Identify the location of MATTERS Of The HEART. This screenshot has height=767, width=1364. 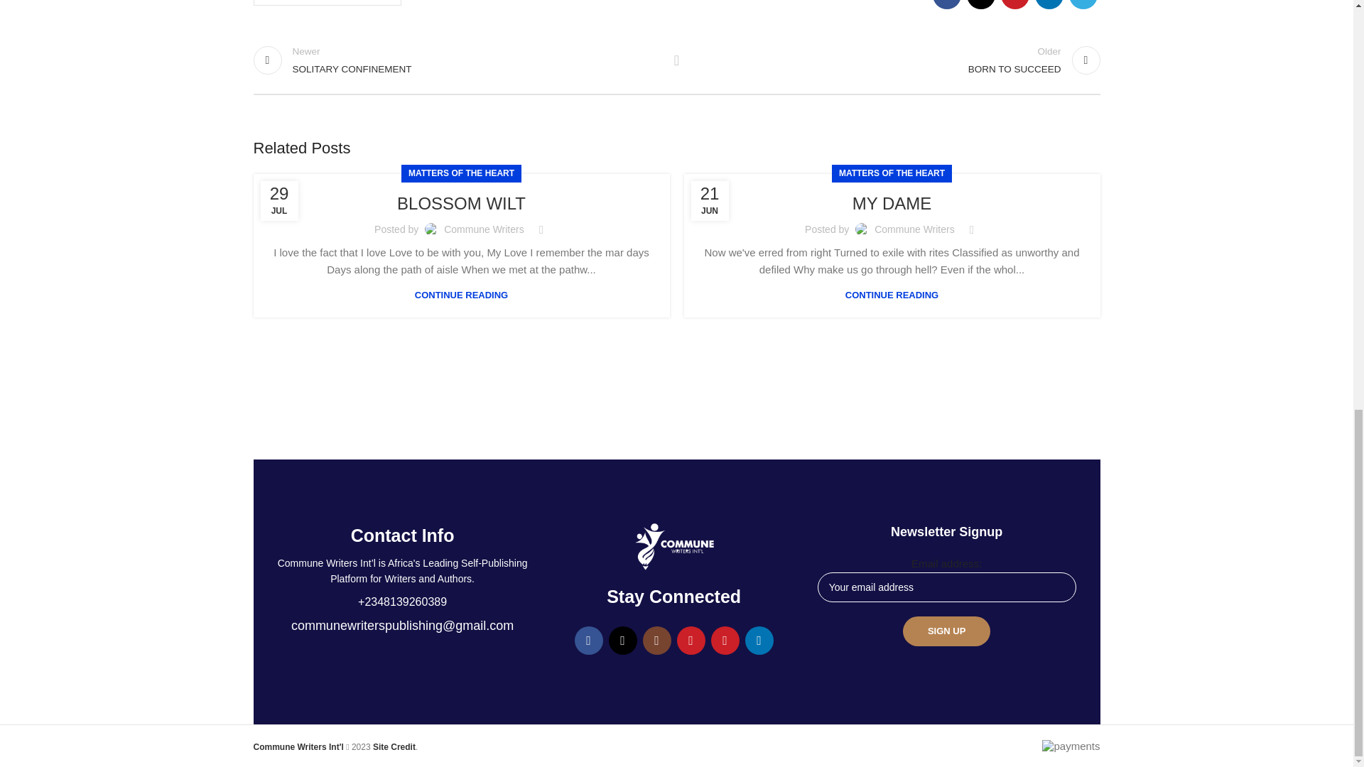
(327, 3).